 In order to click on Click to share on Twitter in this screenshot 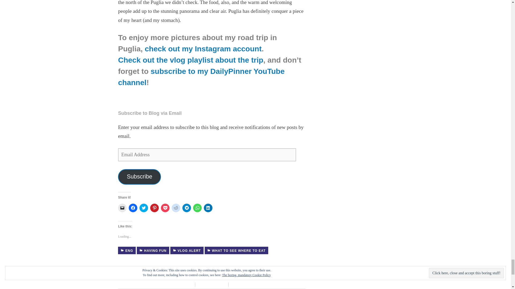, I will do `click(144, 208)`.